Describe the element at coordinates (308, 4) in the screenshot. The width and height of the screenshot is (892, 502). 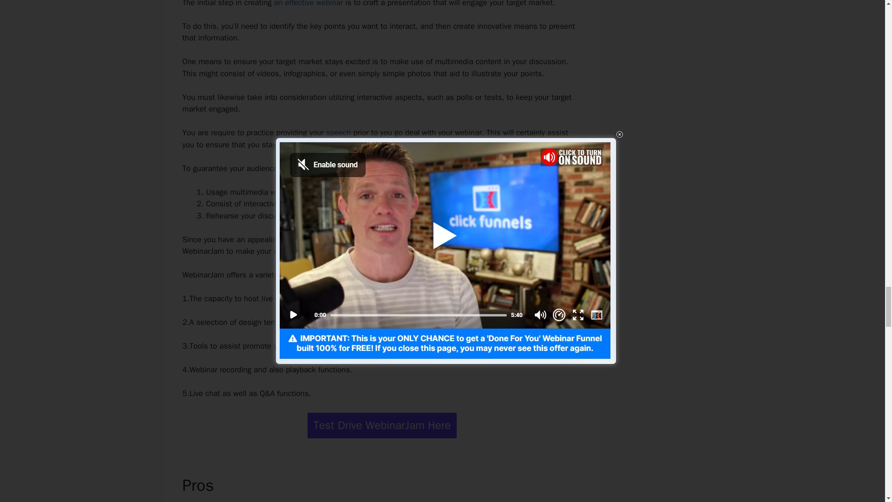
I see `an effective webinar` at that location.